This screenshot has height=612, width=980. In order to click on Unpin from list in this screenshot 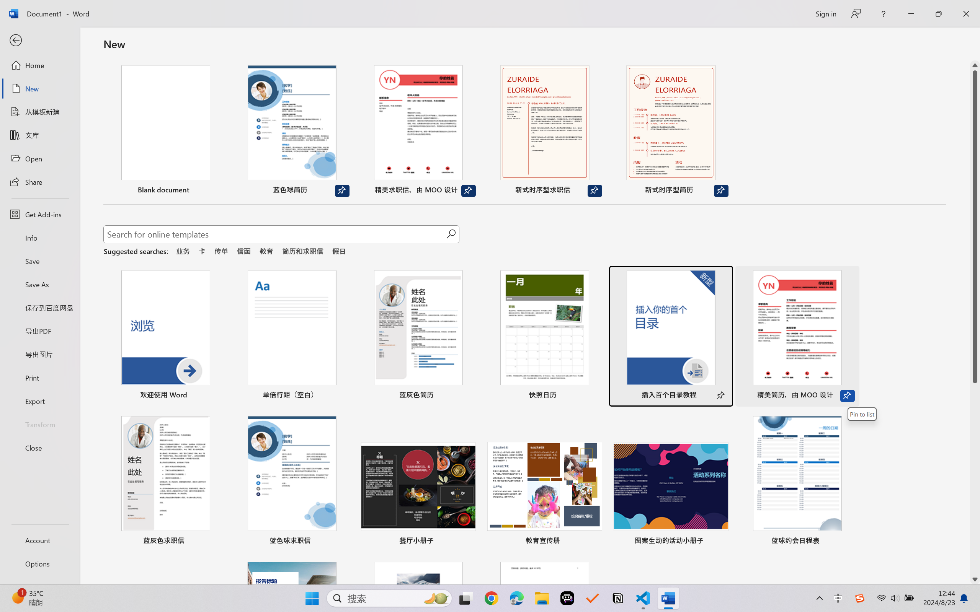, I will do `click(721, 191)`.